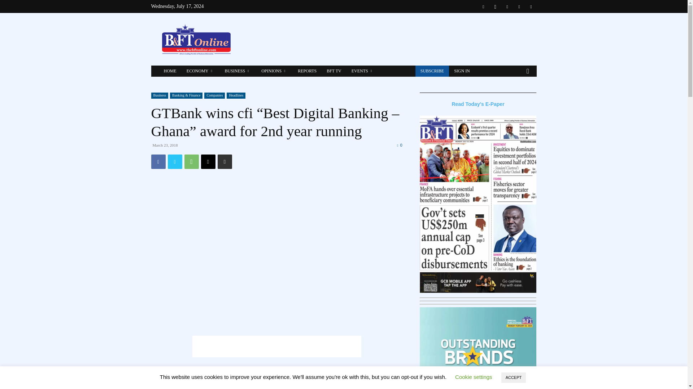  I want to click on WhatsApp, so click(191, 161).